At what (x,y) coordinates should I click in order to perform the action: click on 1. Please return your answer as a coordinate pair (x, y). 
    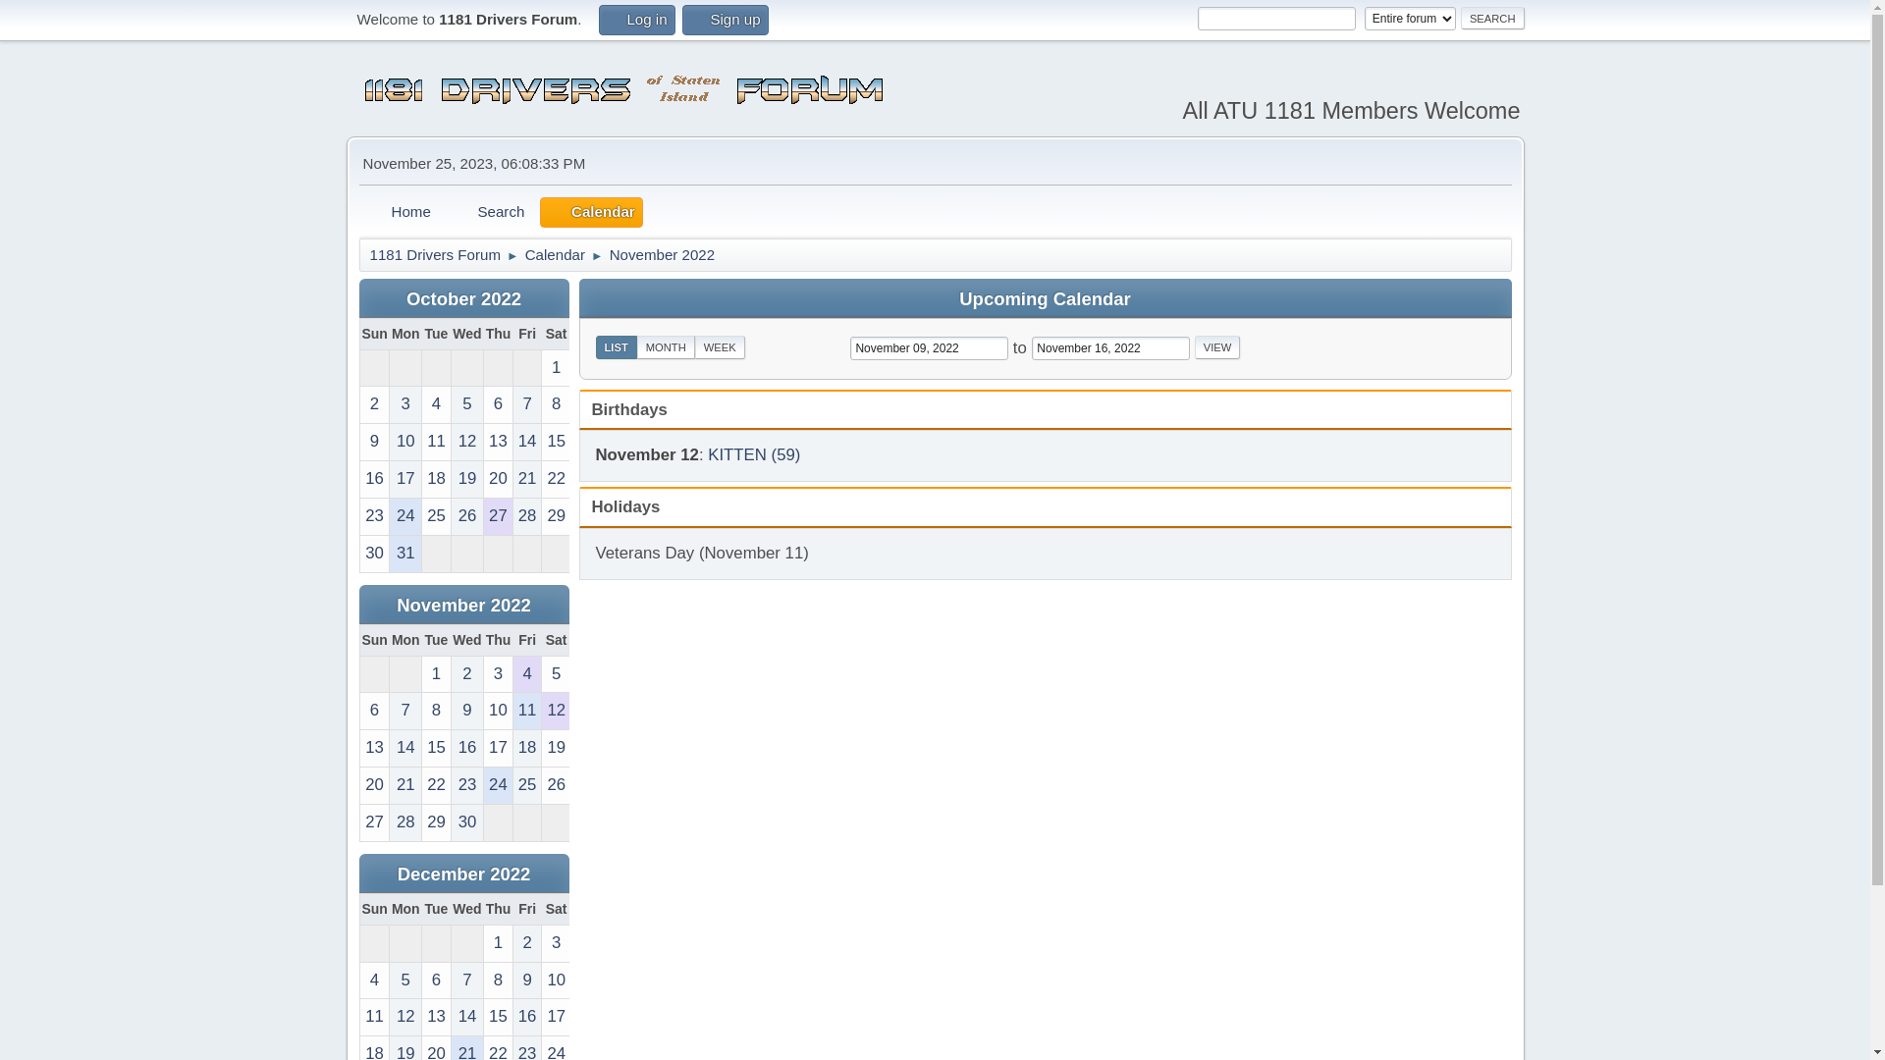
    Looking at the image, I should click on (556, 369).